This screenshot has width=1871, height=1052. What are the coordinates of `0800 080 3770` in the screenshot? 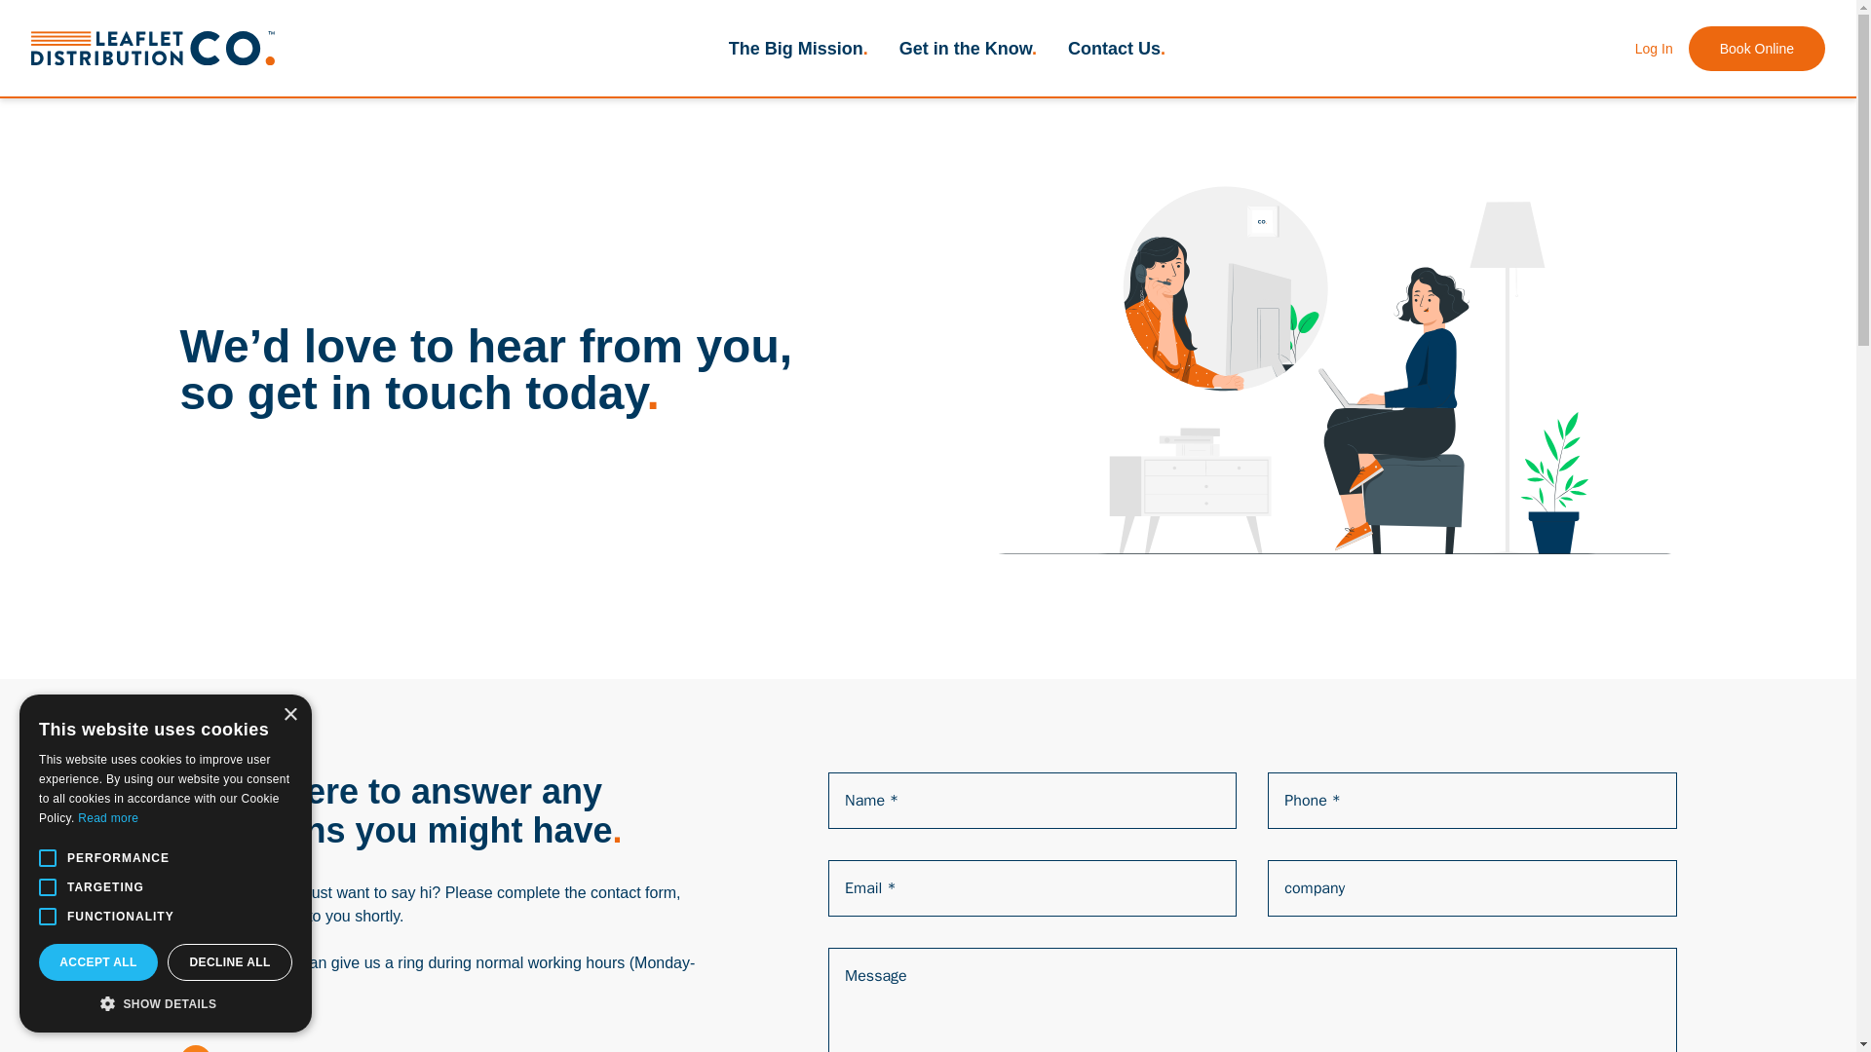 It's located at (319, 1049).